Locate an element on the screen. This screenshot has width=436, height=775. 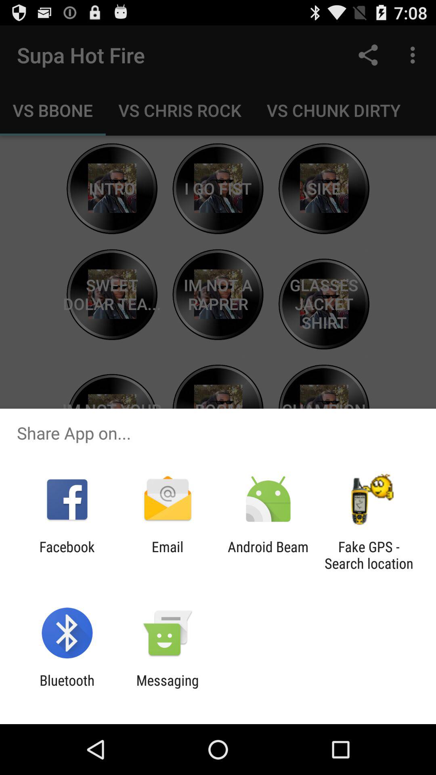
select bluetooth icon is located at coordinates (67, 689).